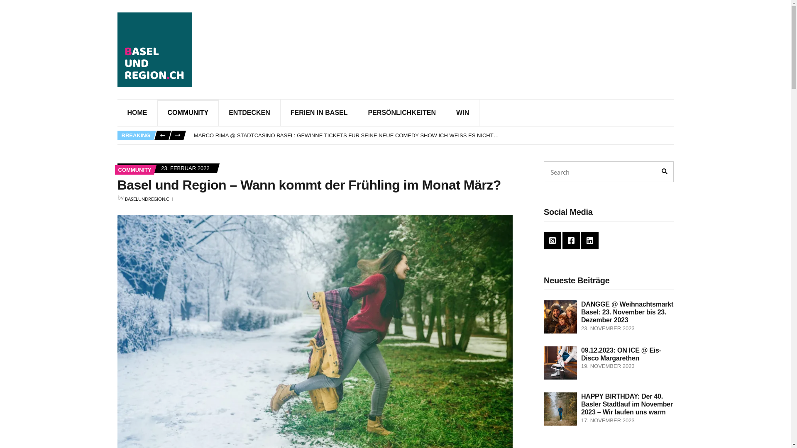 This screenshot has height=448, width=797. I want to click on LINKEDIN, so click(590, 241).